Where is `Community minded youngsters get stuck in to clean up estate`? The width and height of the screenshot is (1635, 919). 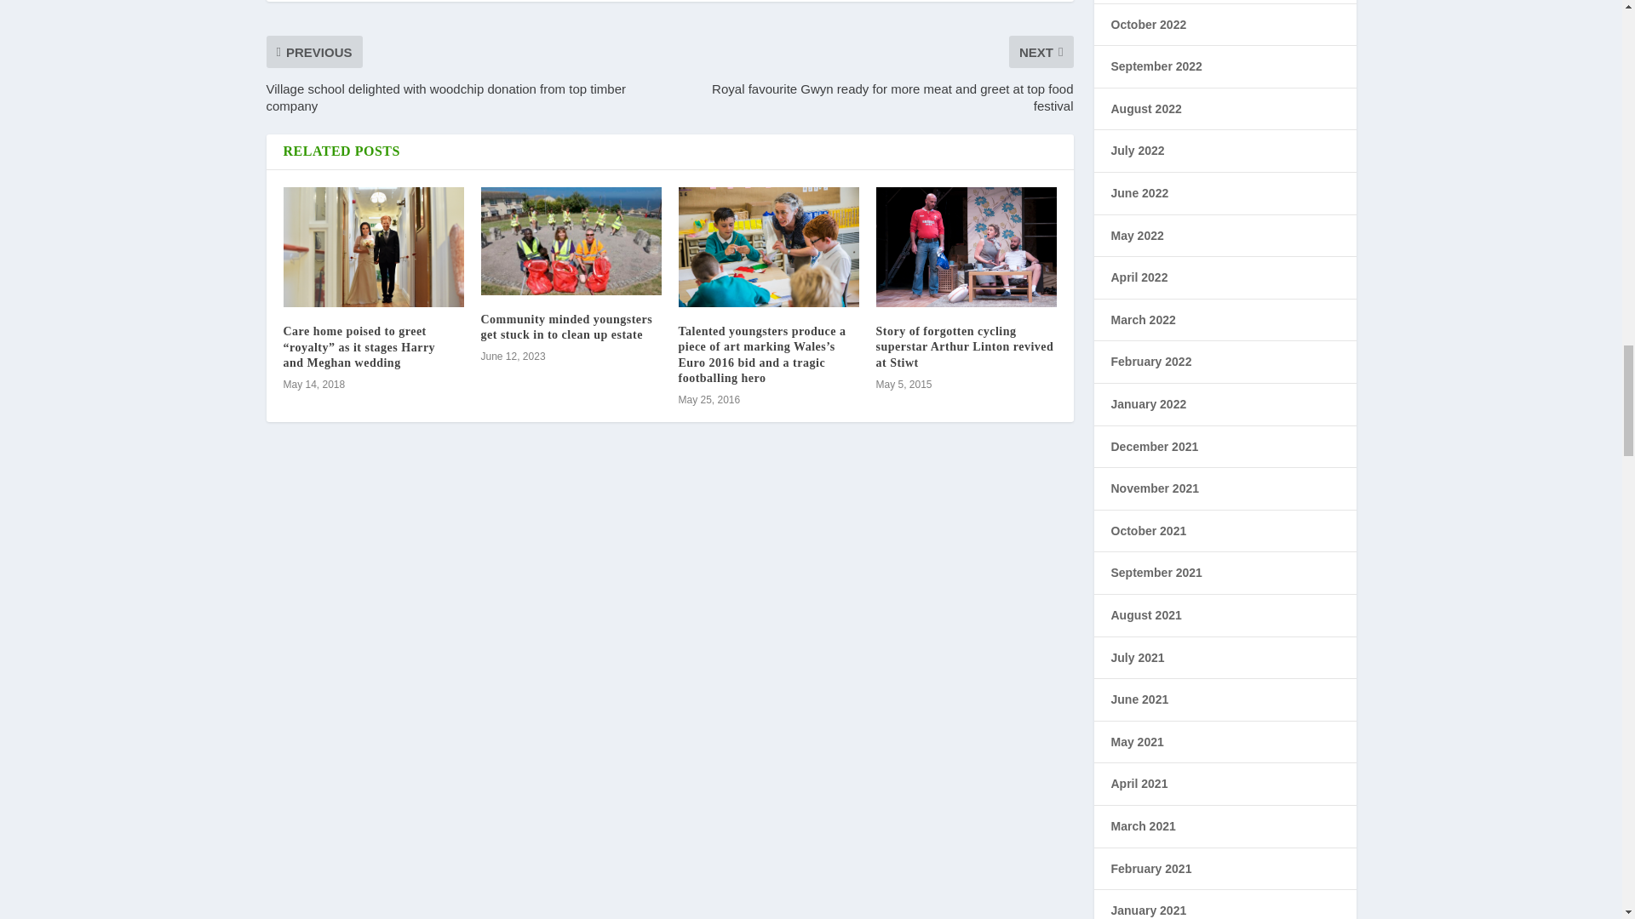 Community minded youngsters get stuck in to clean up estate is located at coordinates (566, 327).